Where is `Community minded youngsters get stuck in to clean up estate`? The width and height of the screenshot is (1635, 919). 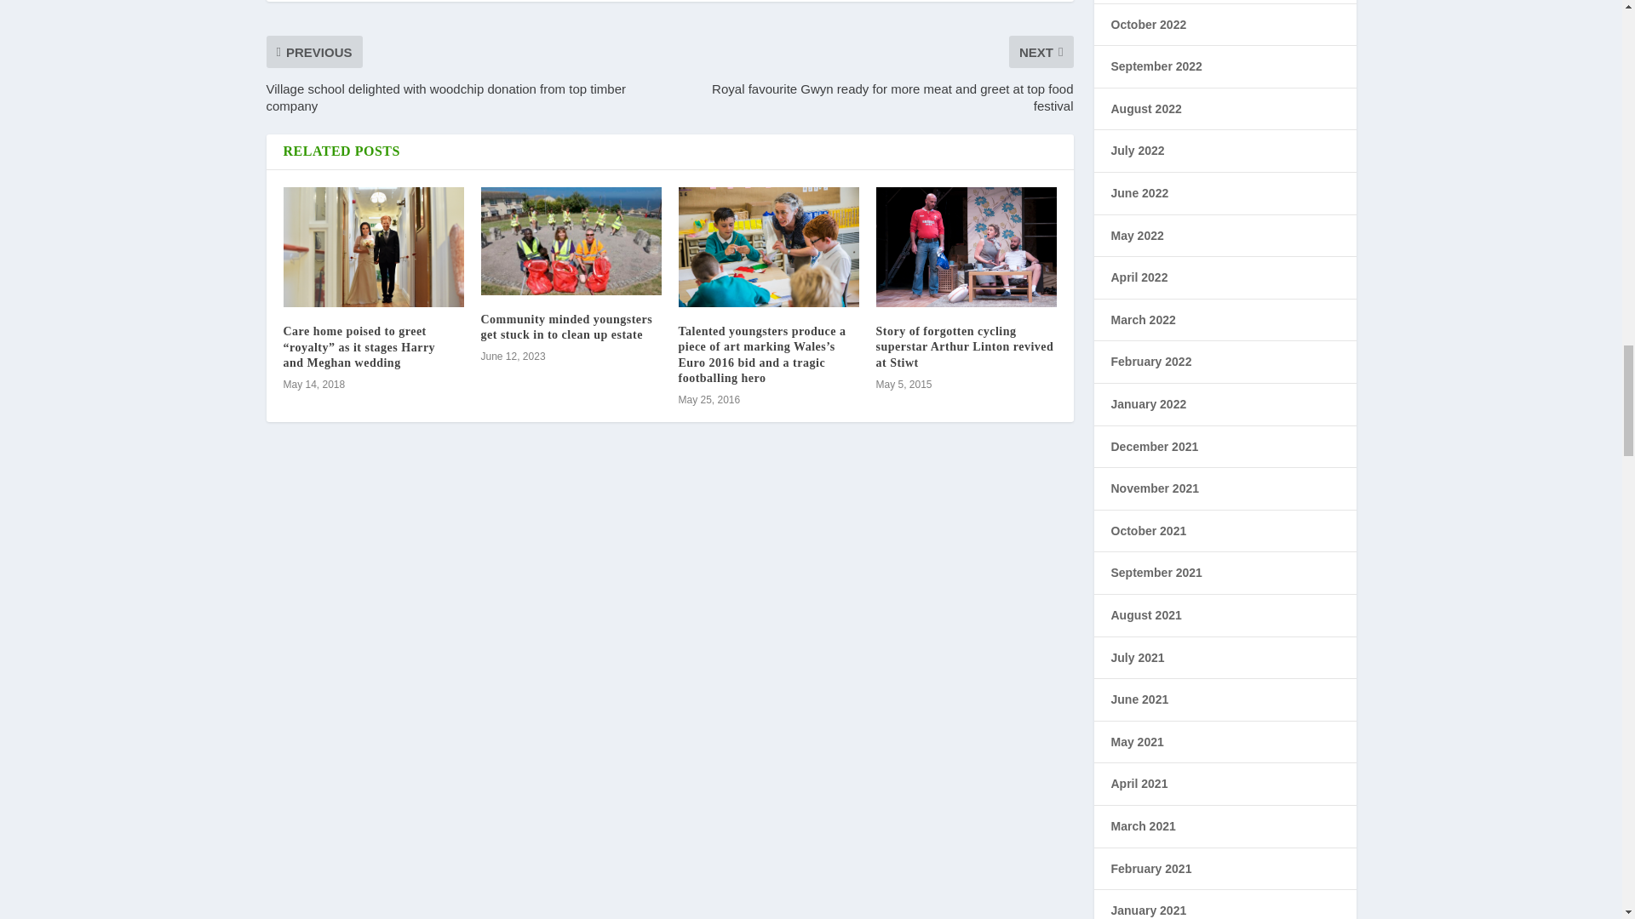 Community minded youngsters get stuck in to clean up estate is located at coordinates (566, 327).